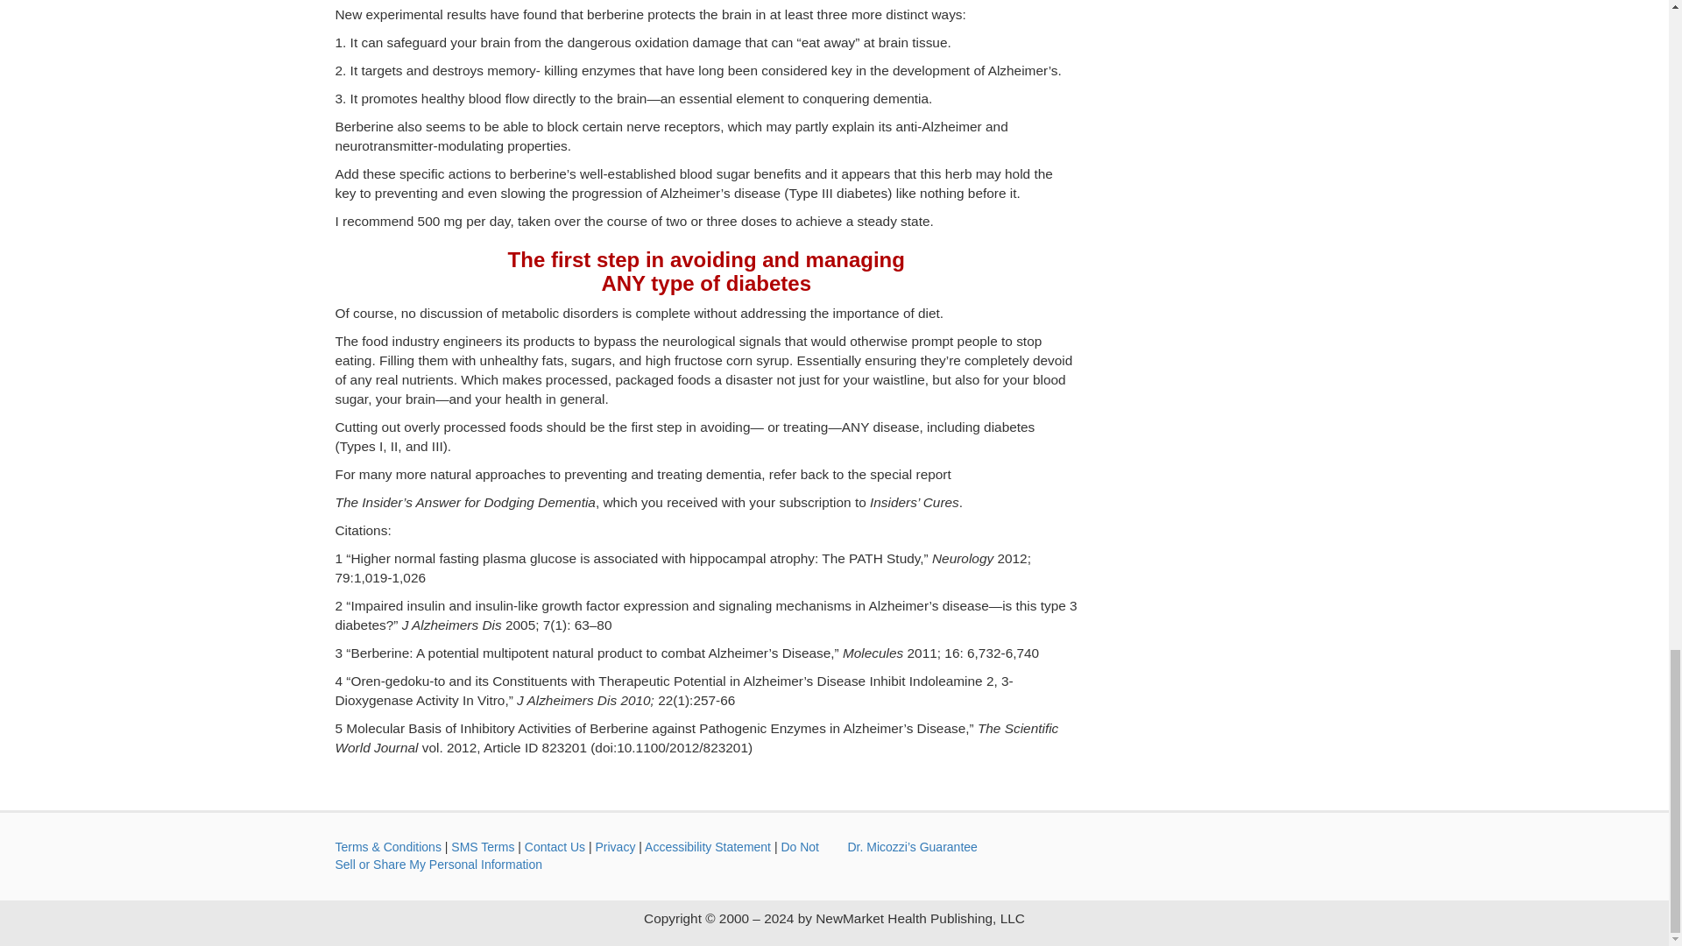 This screenshot has height=946, width=1682. What do you see at coordinates (615, 847) in the screenshot?
I see `Privacy` at bounding box center [615, 847].